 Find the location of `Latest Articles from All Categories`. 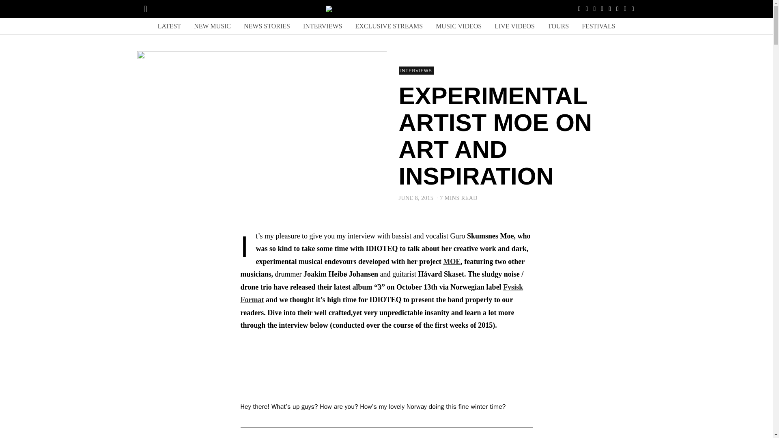

Latest Articles from All Categories is located at coordinates (169, 26).